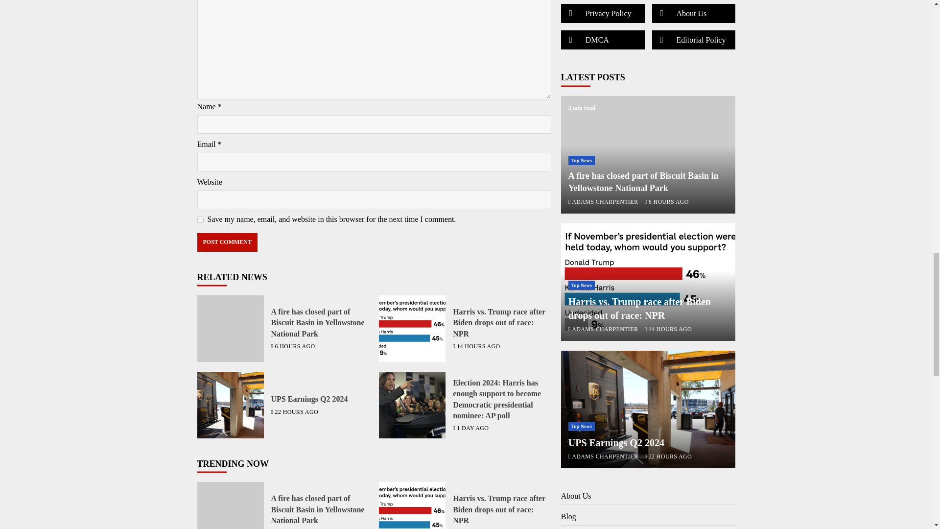 This screenshot has height=529, width=940. Describe the element at coordinates (226, 242) in the screenshot. I see `Post Comment` at that location.